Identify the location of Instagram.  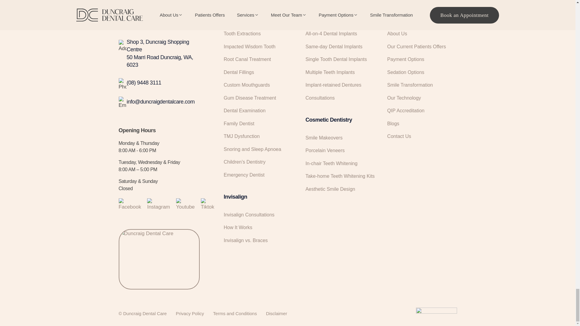
(158, 204).